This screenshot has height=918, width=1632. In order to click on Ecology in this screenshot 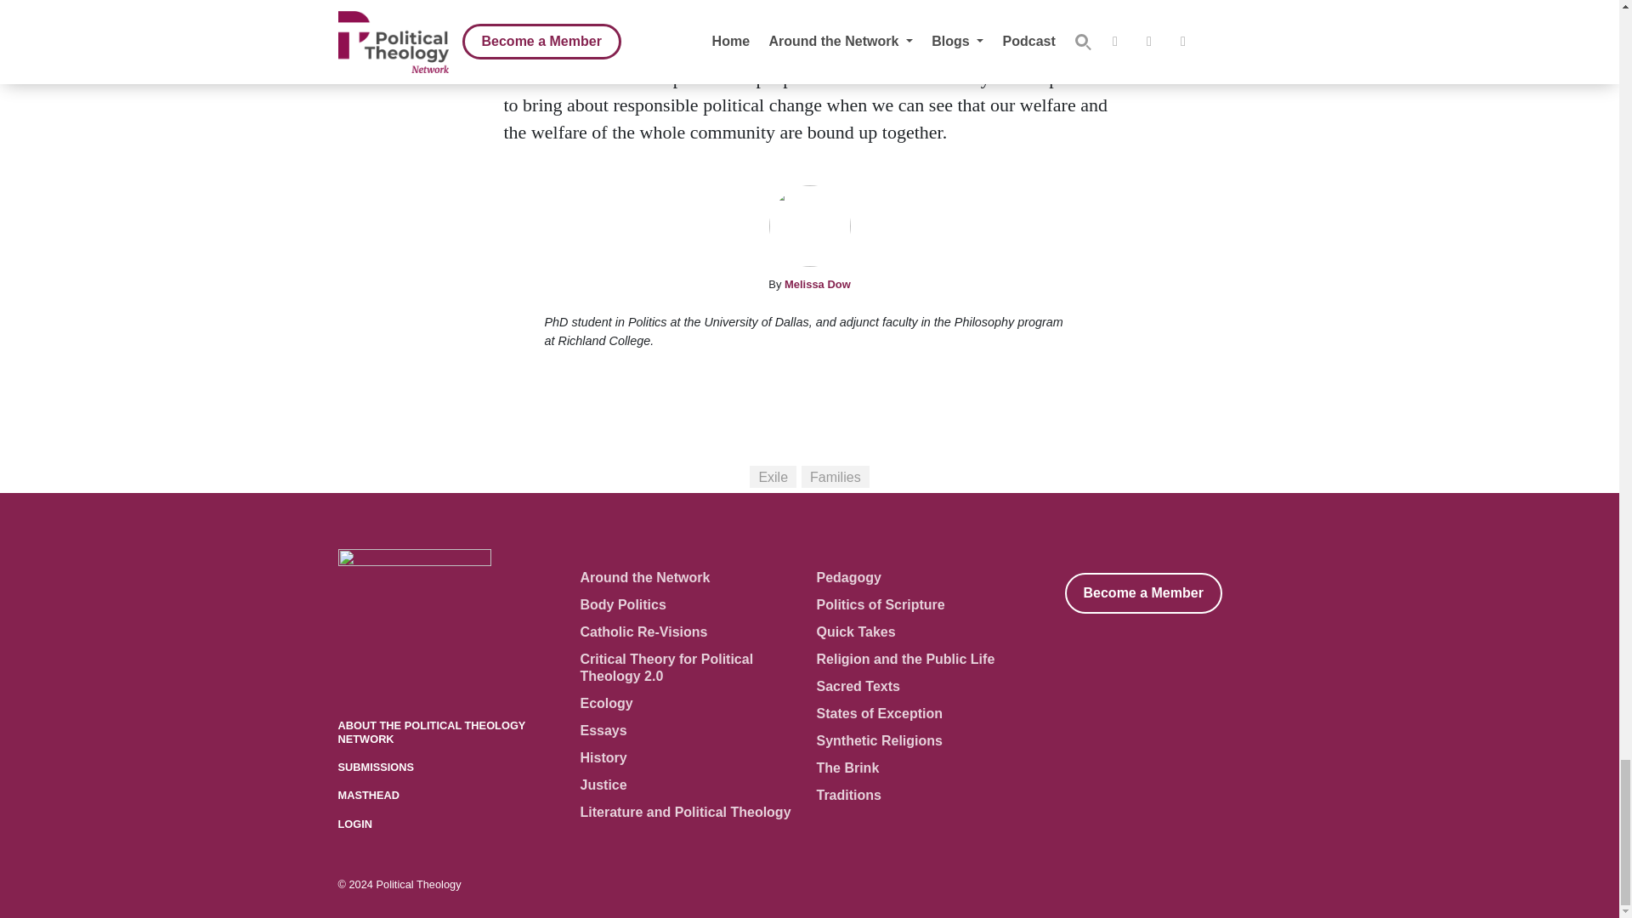, I will do `click(605, 702)`.